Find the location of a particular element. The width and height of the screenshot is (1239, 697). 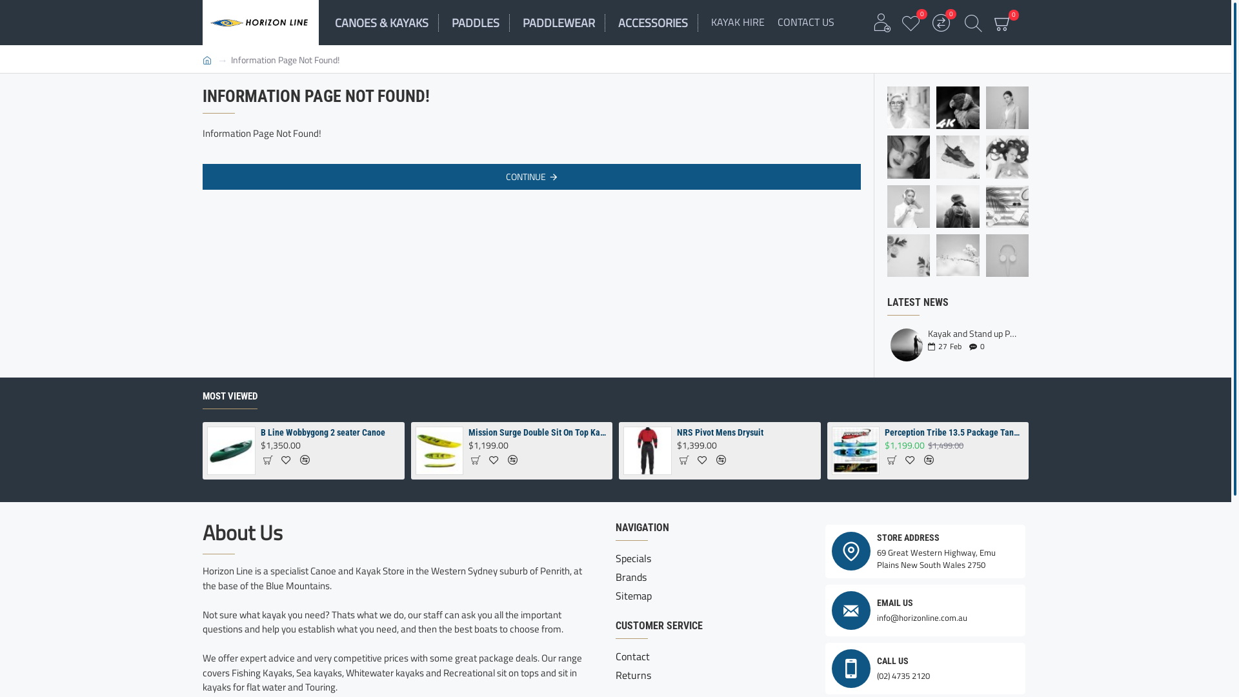

ACCESSORIES is located at coordinates (658, 23).